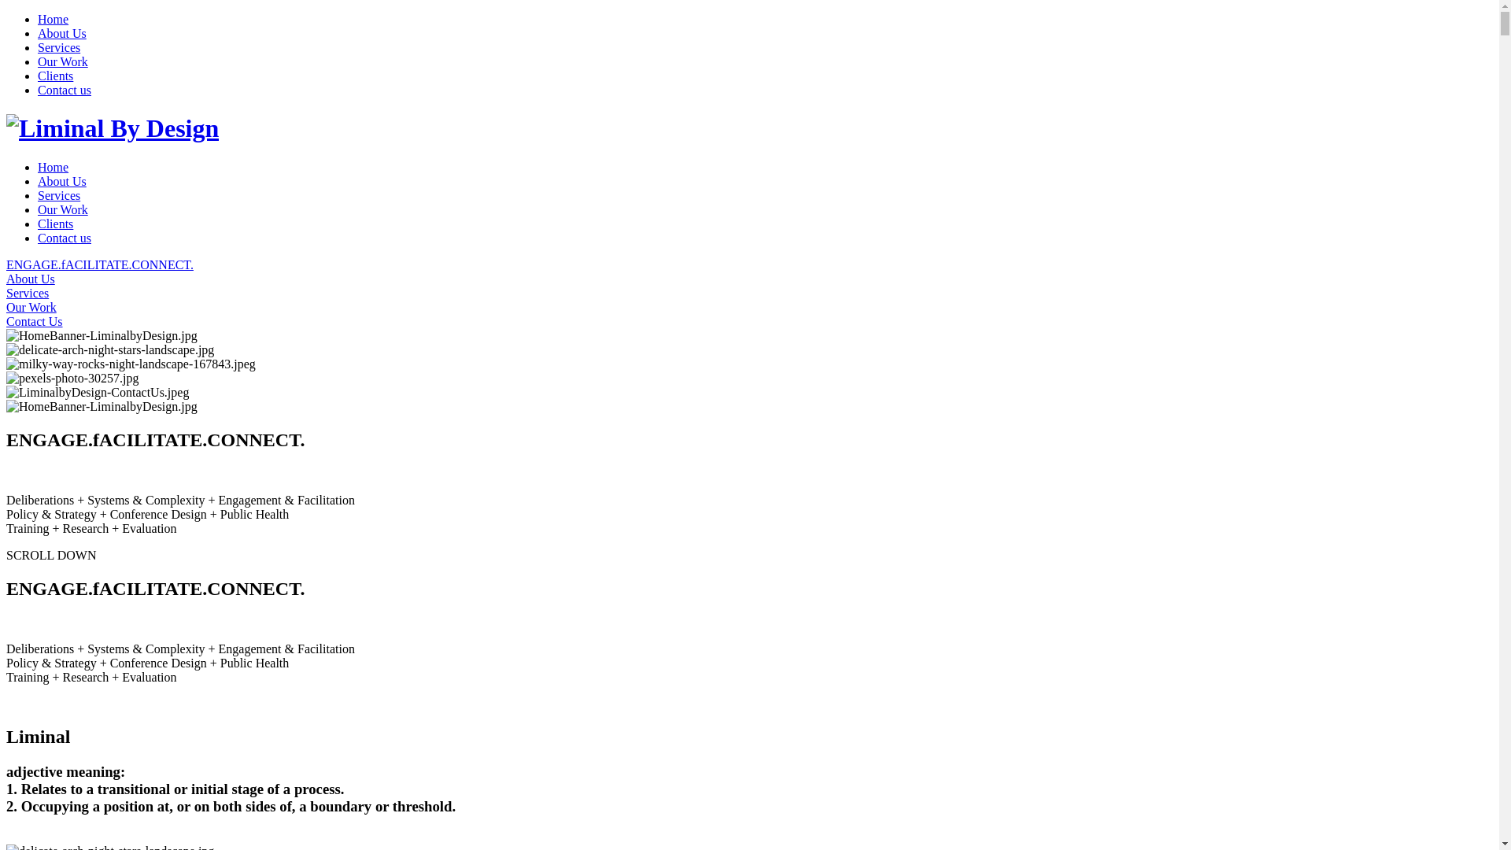 The width and height of the screenshot is (1511, 850). What do you see at coordinates (749, 265) in the screenshot?
I see `ENGAGE.fACILITATE.CONNECT.` at bounding box center [749, 265].